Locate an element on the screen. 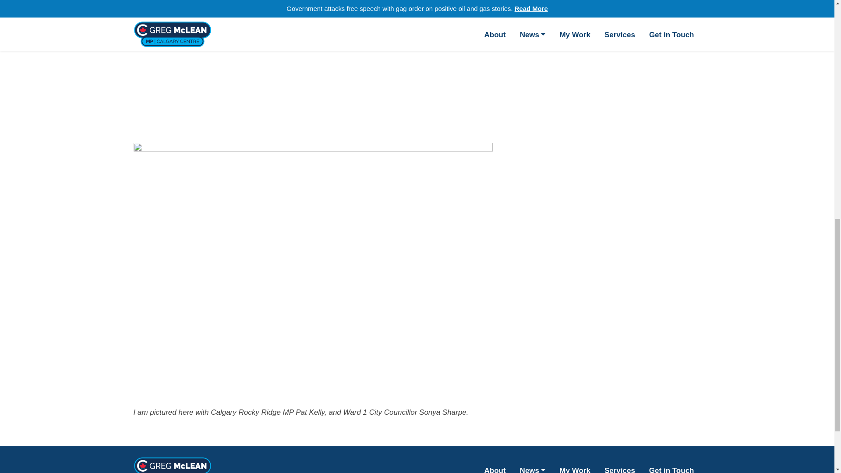 The height and width of the screenshot is (473, 841). Get in Touch is located at coordinates (672, 466).